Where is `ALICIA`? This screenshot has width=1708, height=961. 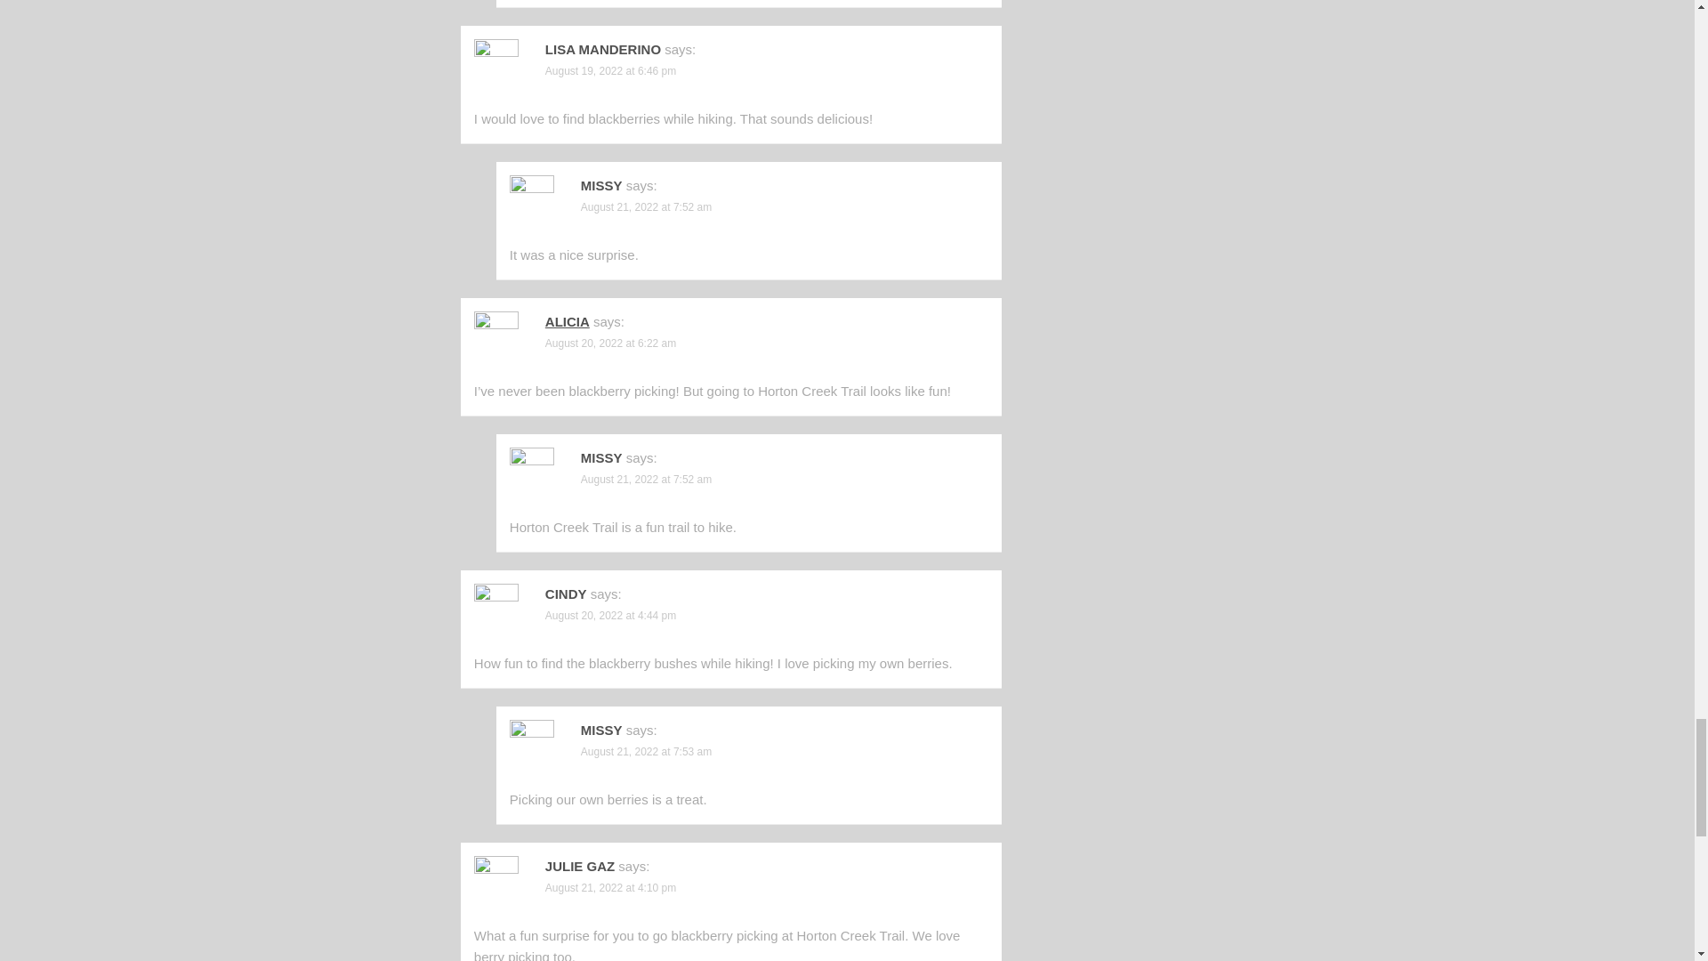
ALICIA is located at coordinates (567, 322).